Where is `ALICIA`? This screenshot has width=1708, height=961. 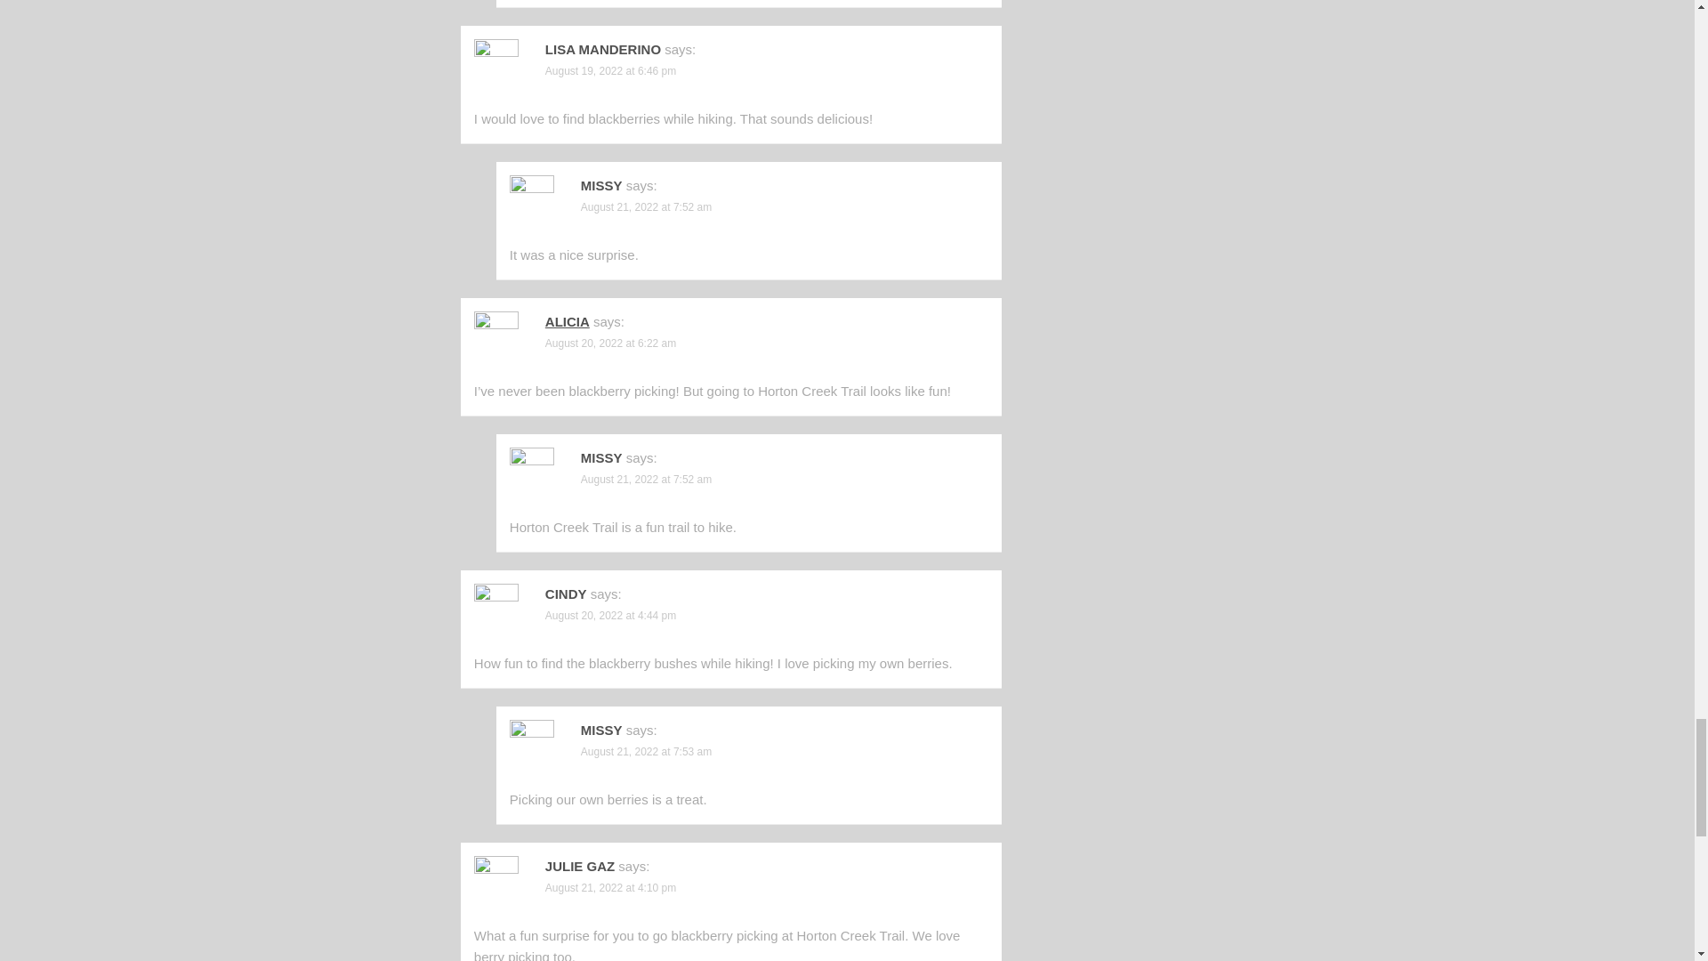
ALICIA is located at coordinates (567, 322).